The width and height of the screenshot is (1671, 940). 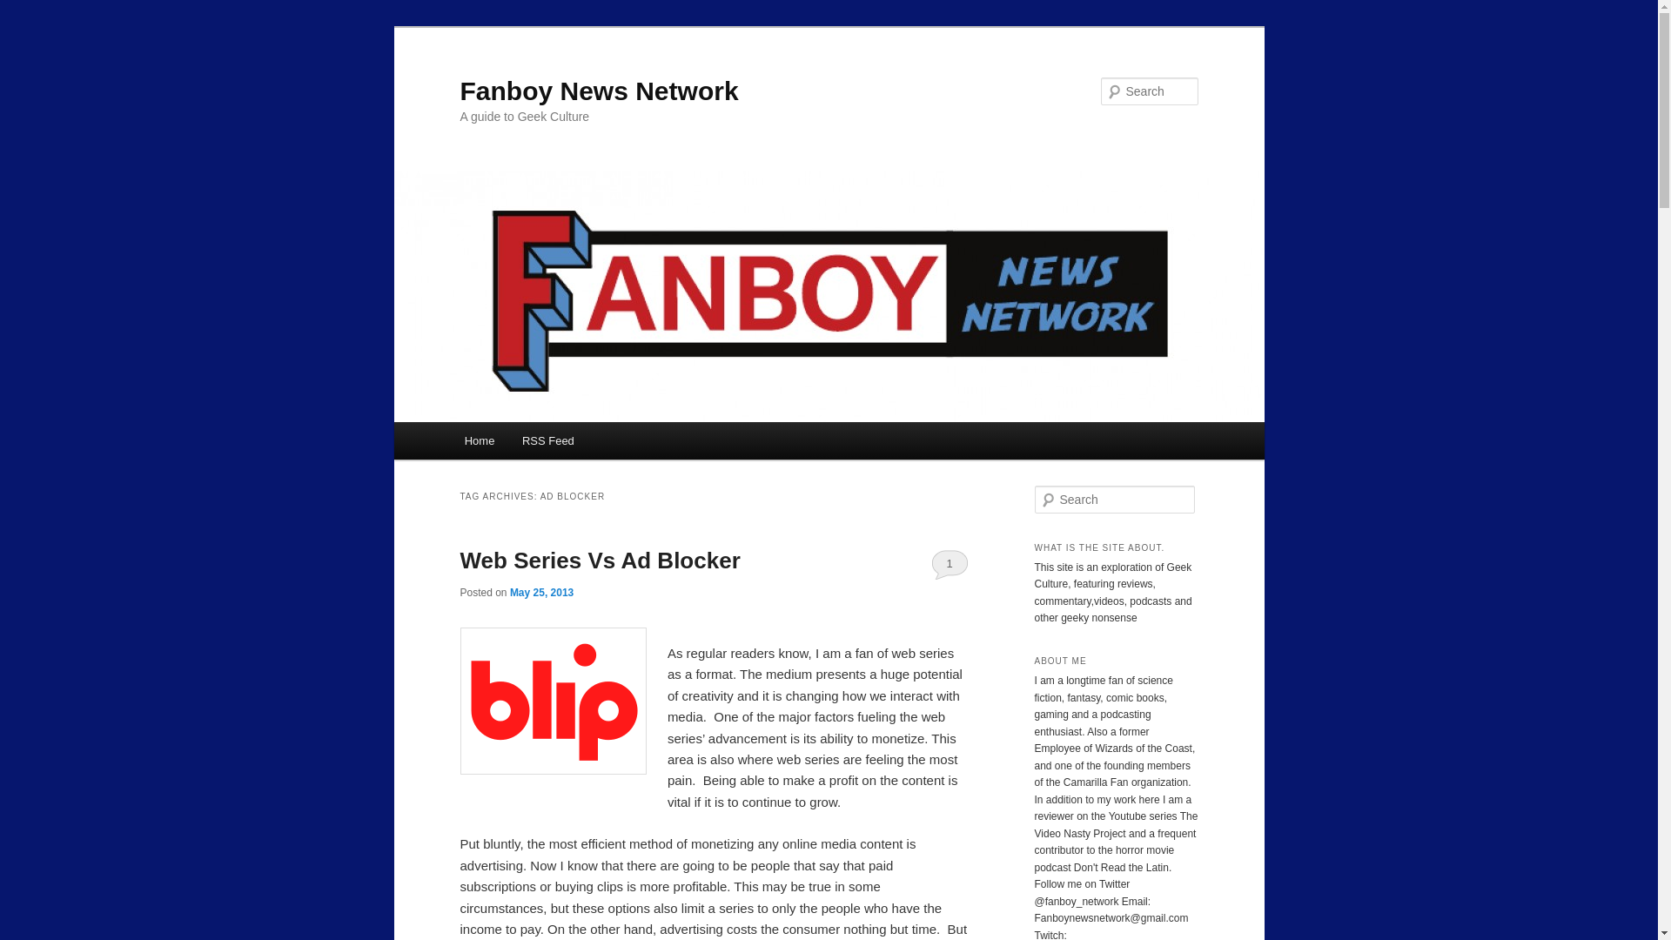 What do you see at coordinates (24, 12) in the screenshot?
I see `Search` at bounding box center [24, 12].